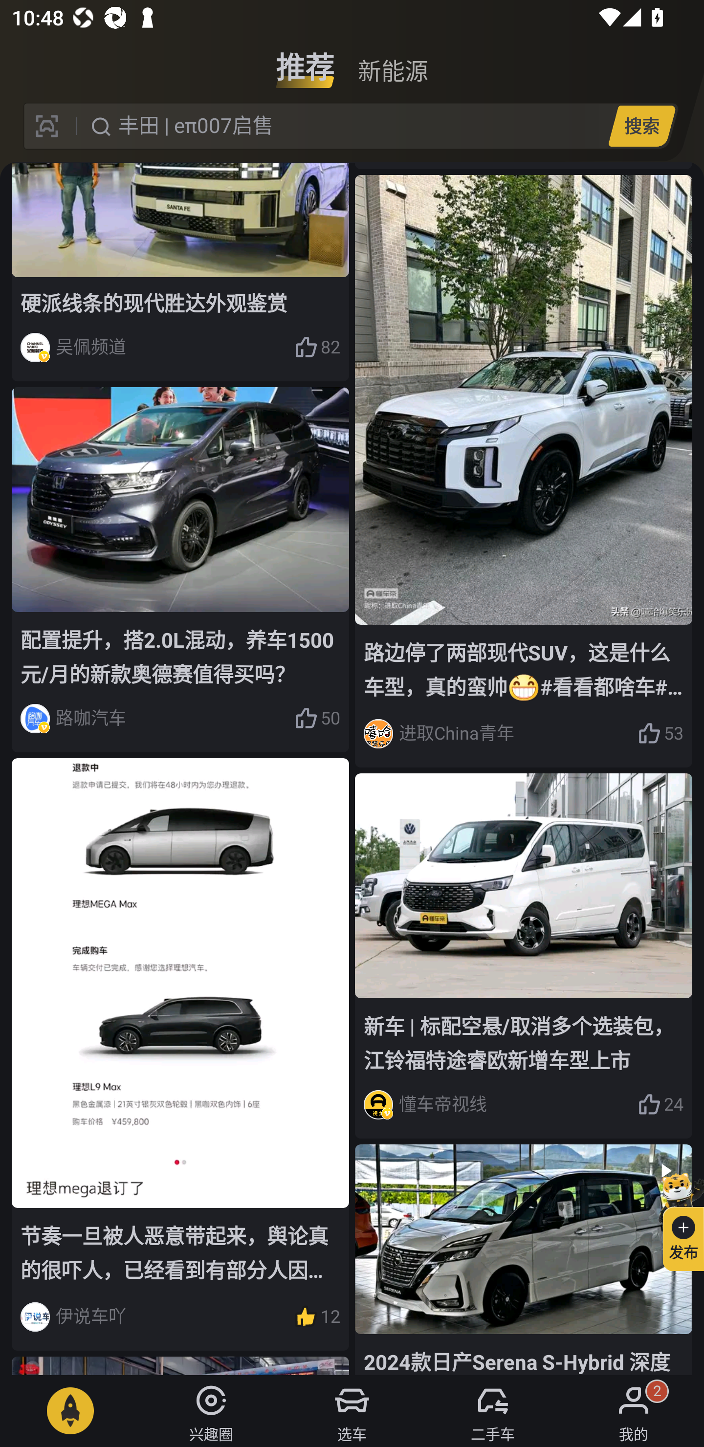  What do you see at coordinates (180, 273) in the screenshot?
I see `硬派线条的现代胜达外观鉴赏 吴佩频道 82` at bounding box center [180, 273].